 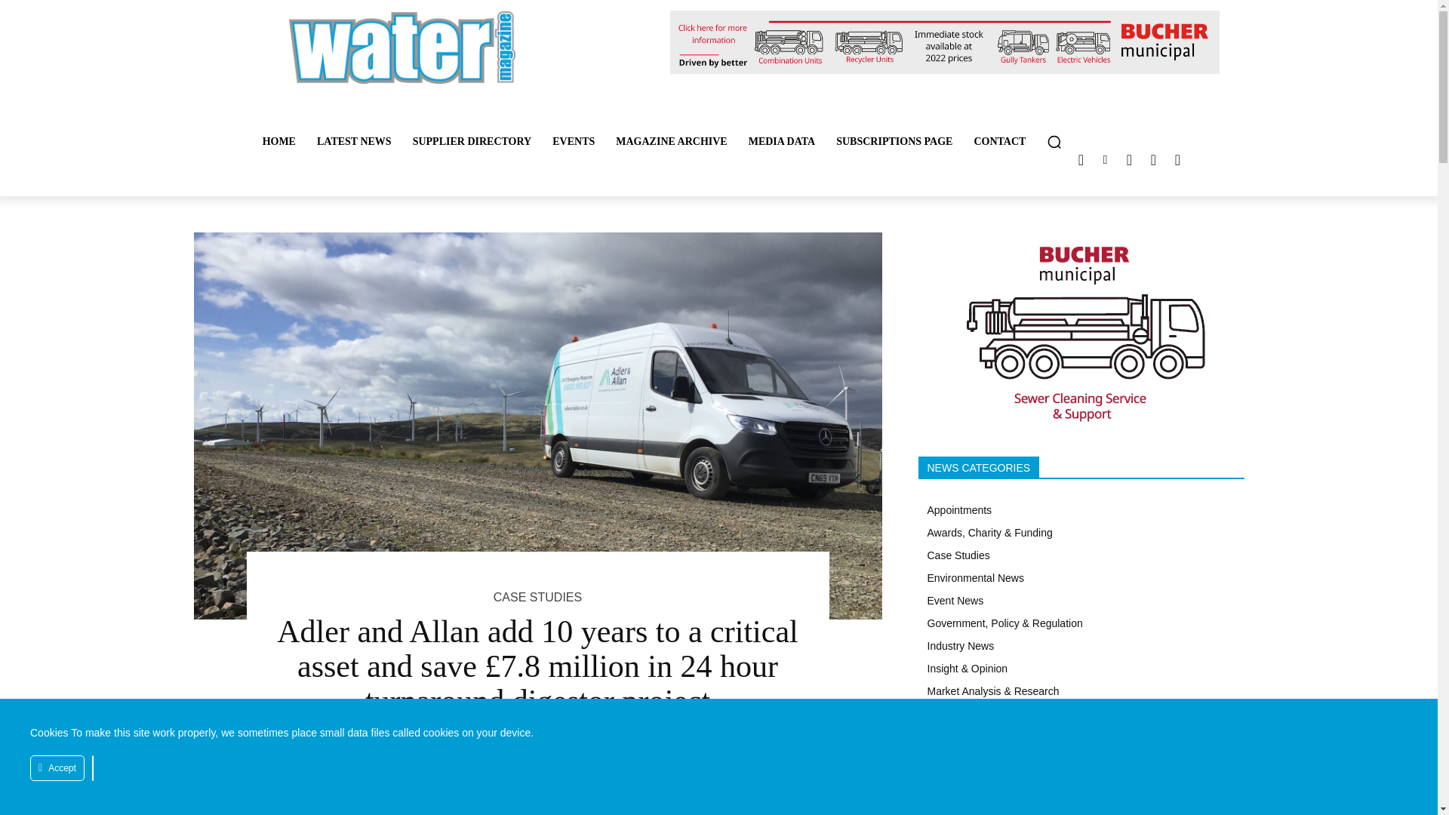 I want to click on Instagram, so click(x=1129, y=159).